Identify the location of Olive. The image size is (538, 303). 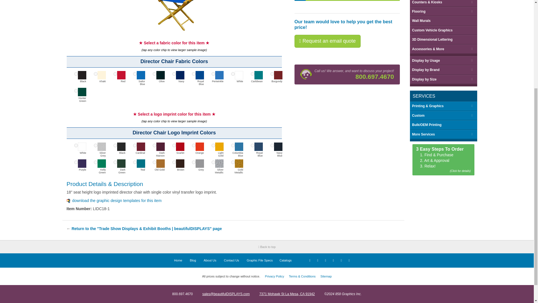
(154, 74).